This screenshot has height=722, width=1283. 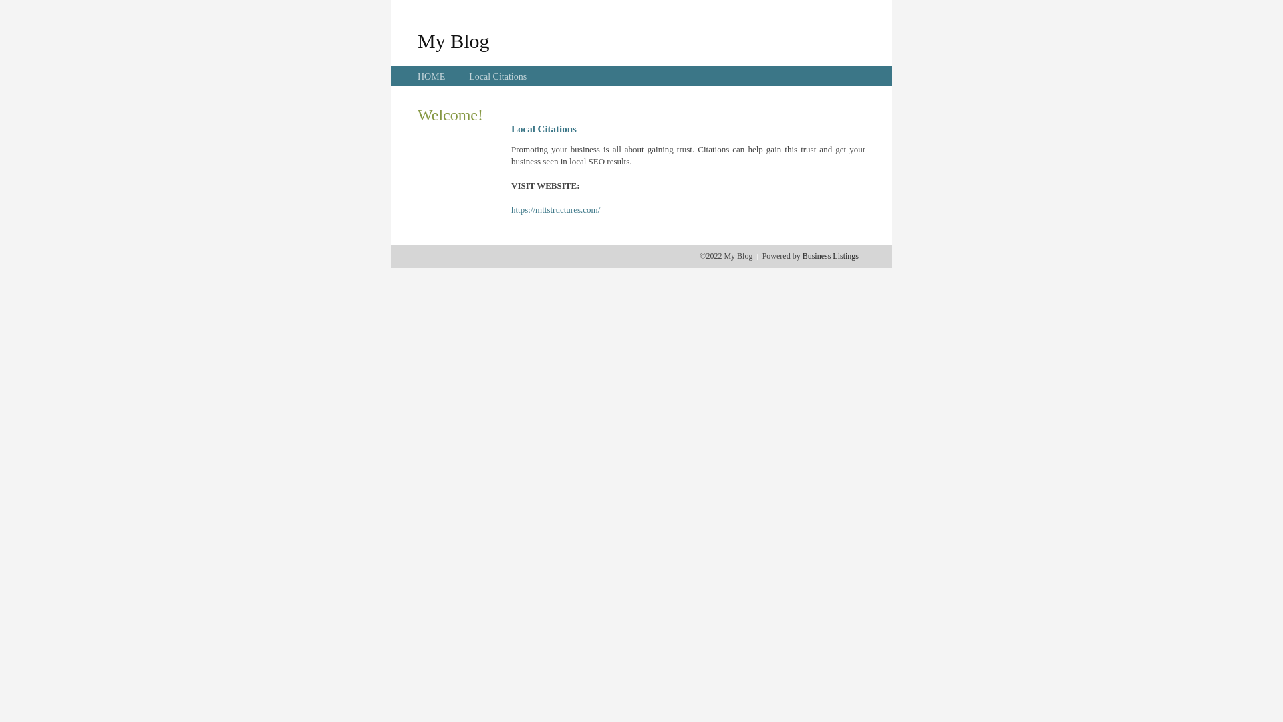 What do you see at coordinates (556, 210) in the screenshot?
I see `https://mttstructures.com/` at bounding box center [556, 210].